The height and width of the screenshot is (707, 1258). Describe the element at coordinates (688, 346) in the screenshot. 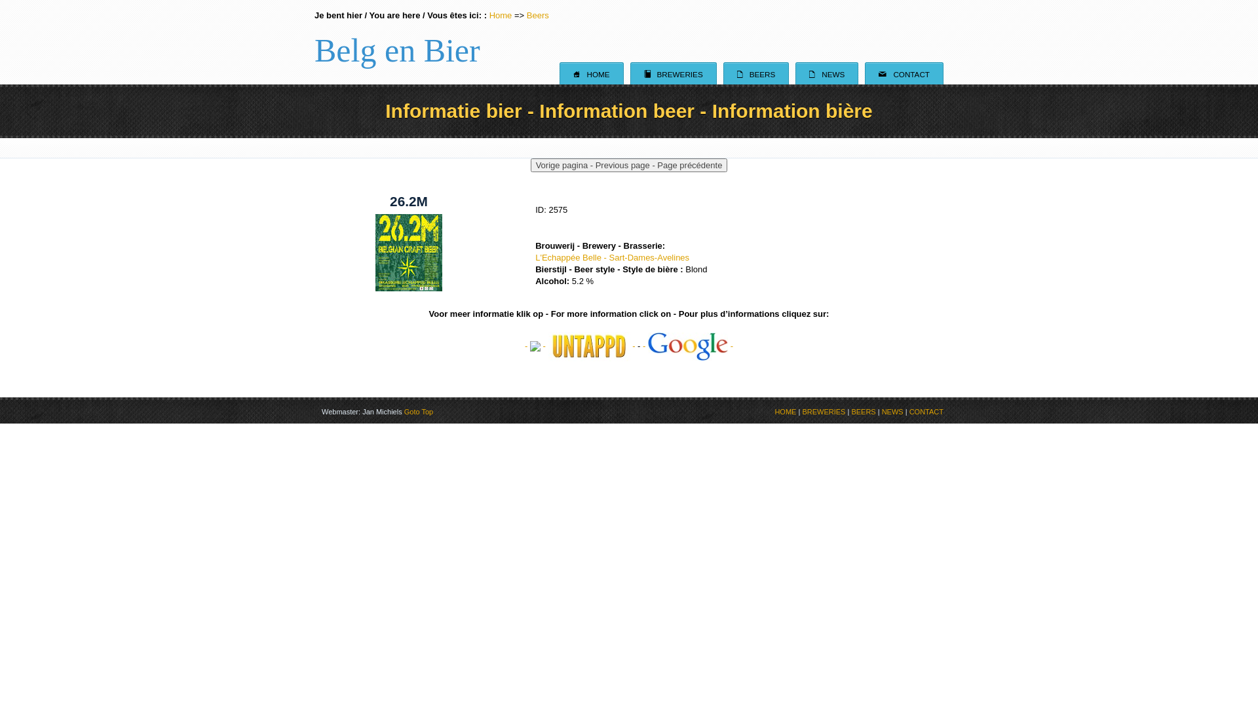

I see `- -` at that location.